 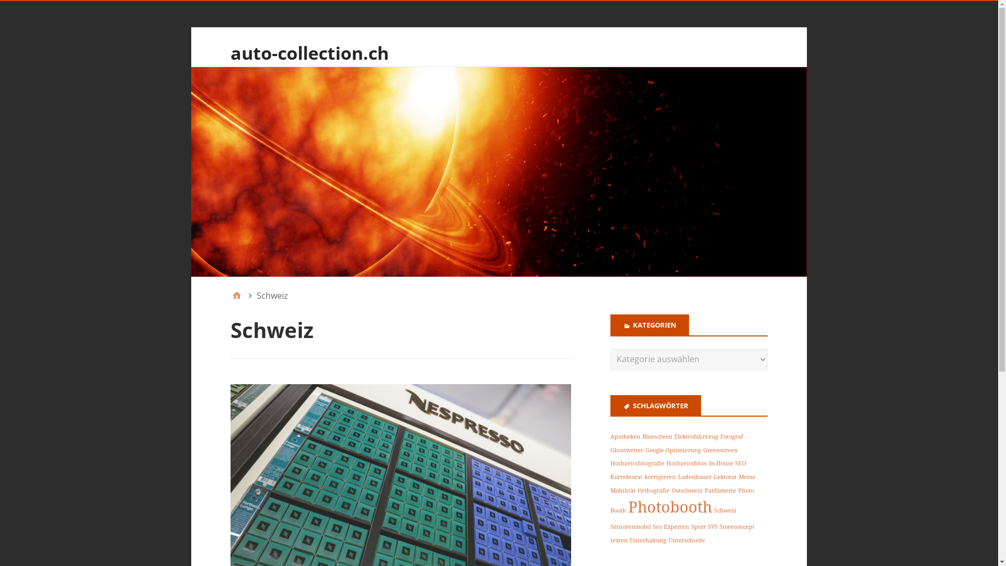 I want to click on auto-collection.ch, so click(x=310, y=52).